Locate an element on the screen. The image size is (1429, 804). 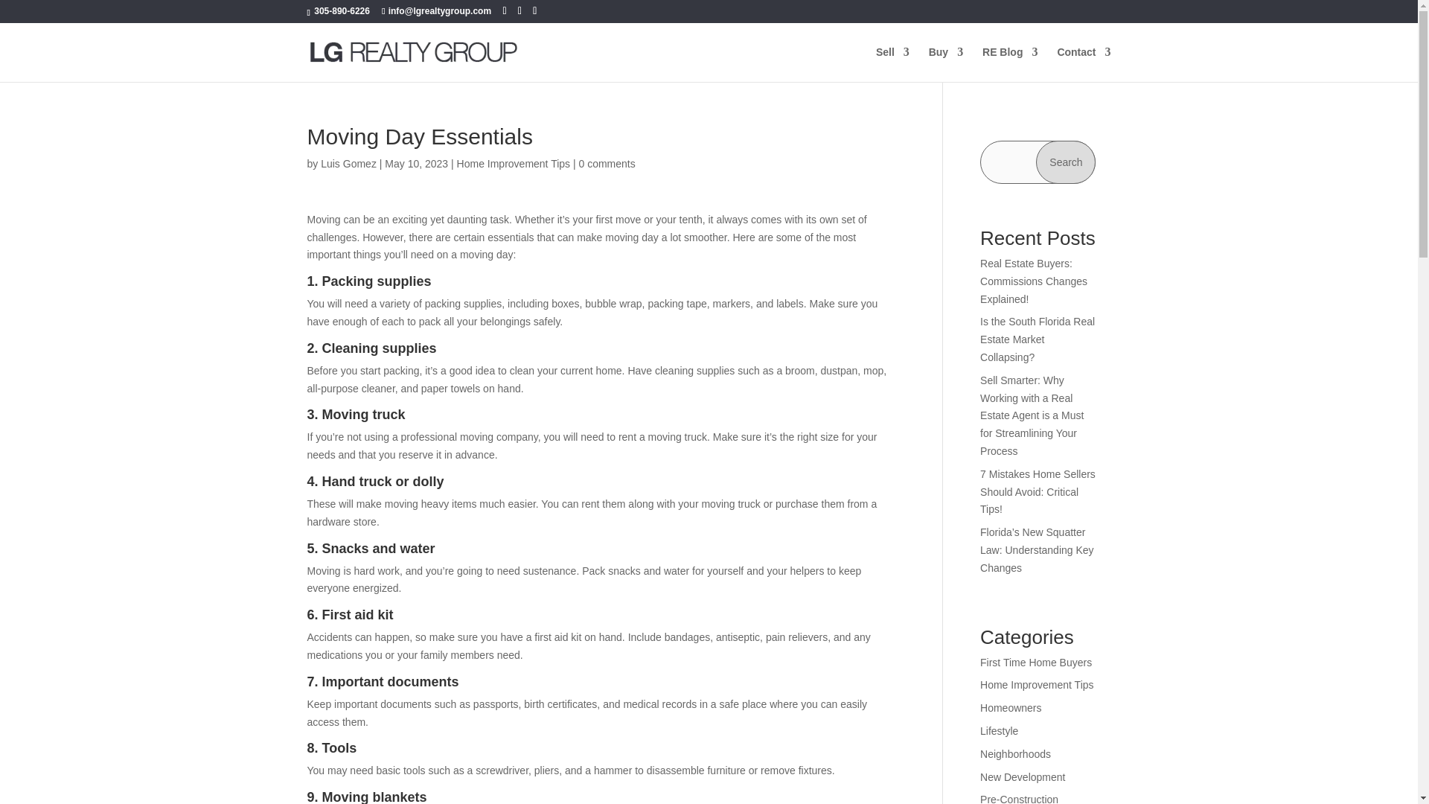
Contact is located at coordinates (1084, 64).